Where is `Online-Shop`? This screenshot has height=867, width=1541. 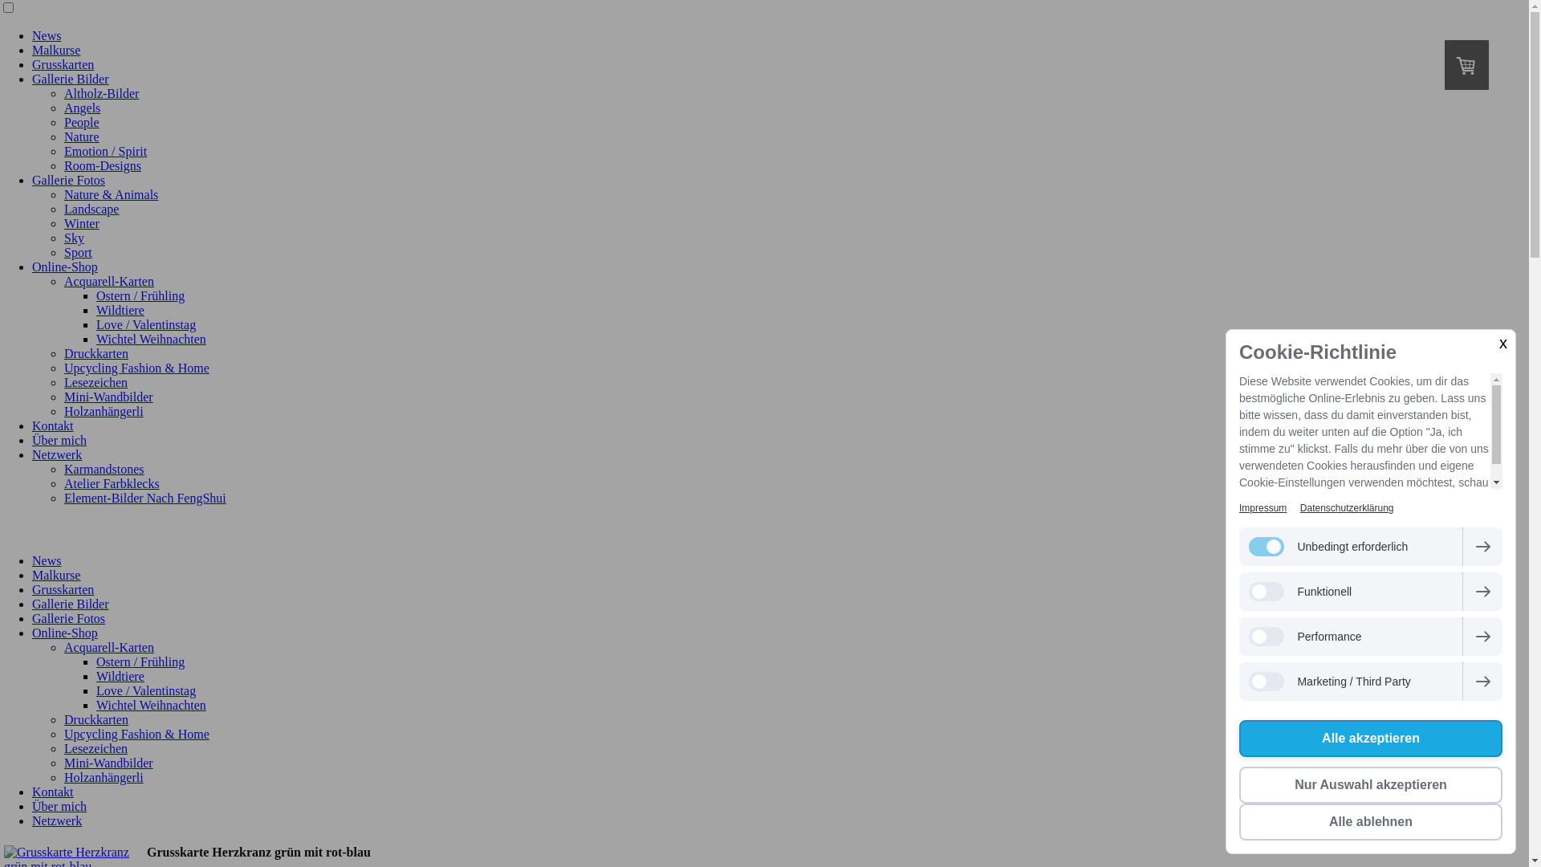 Online-Shop is located at coordinates (65, 267).